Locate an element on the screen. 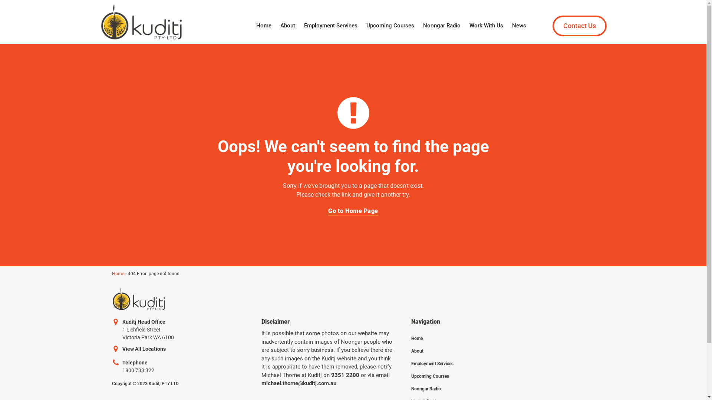 The height and width of the screenshot is (400, 712). Web Design is located at coordinates (158, 391).